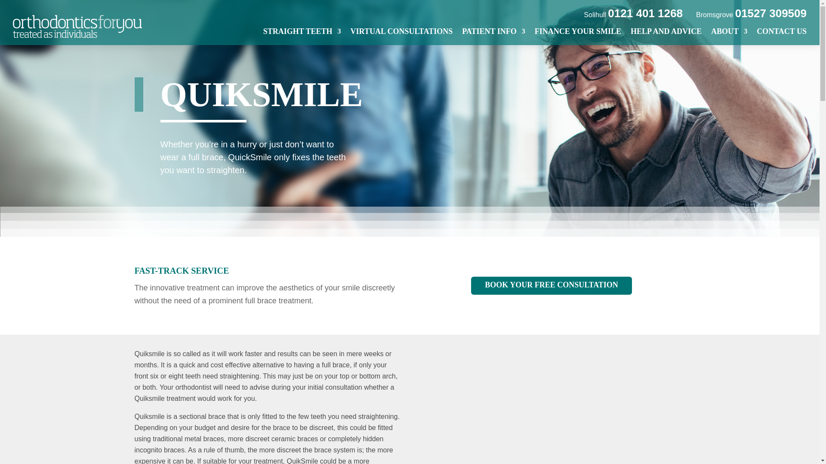 This screenshot has height=464, width=826. I want to click on CONTACT US, so click(781, 36).